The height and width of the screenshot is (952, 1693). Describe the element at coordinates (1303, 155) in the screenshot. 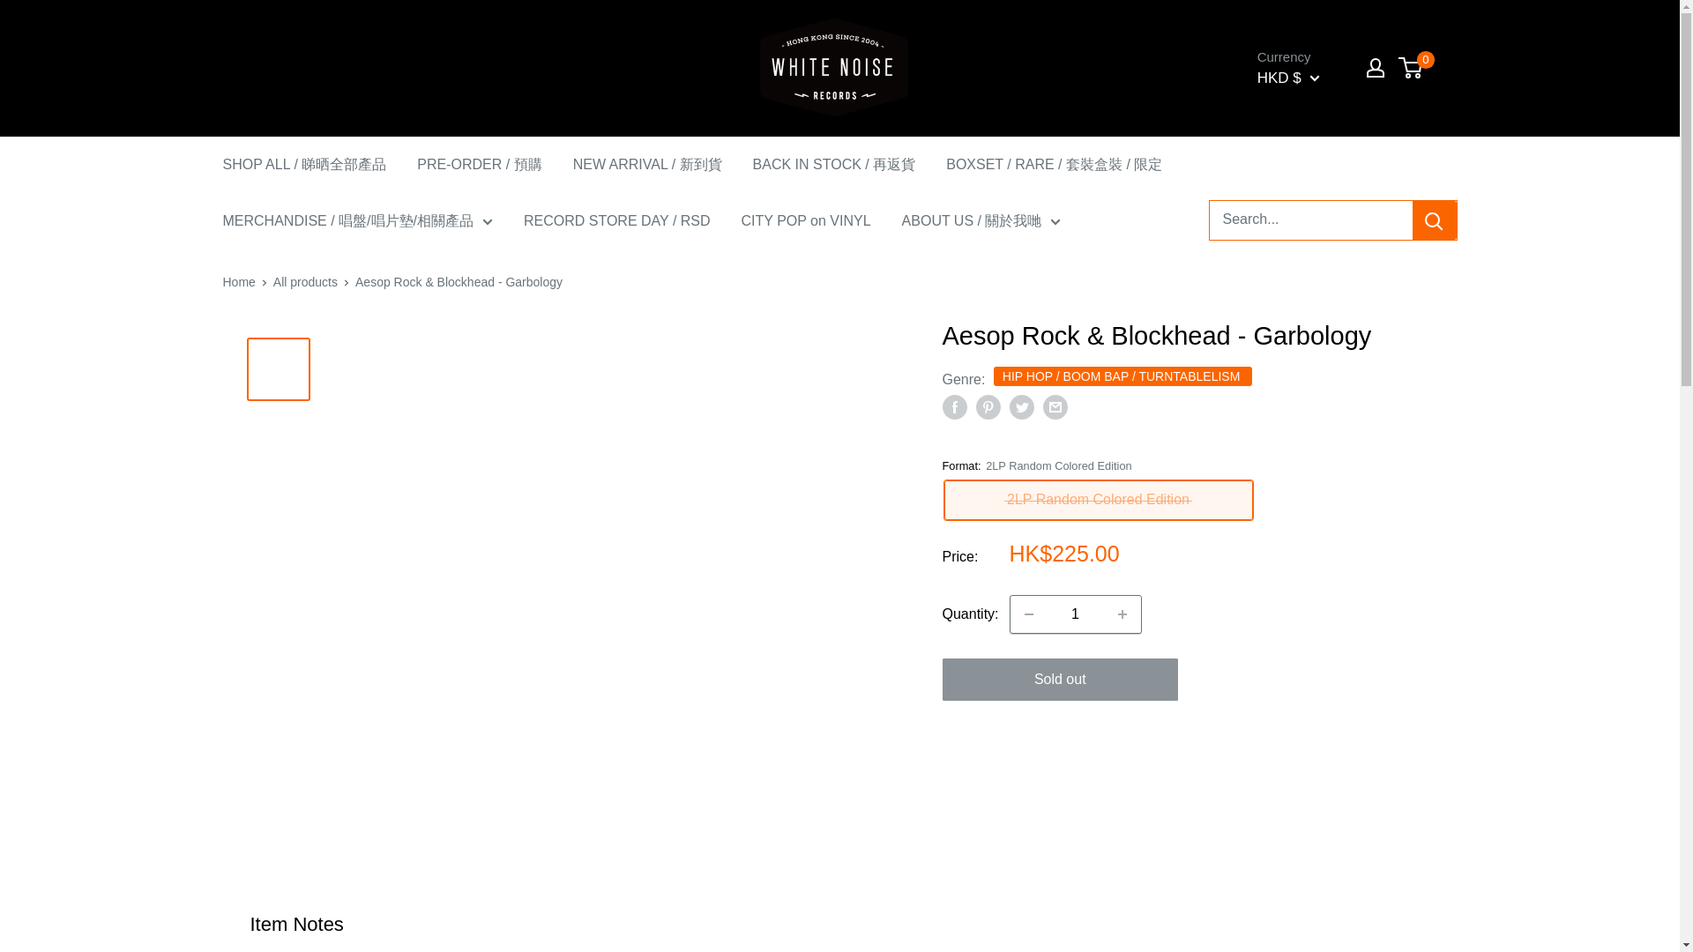

I see `HKD` at that location.